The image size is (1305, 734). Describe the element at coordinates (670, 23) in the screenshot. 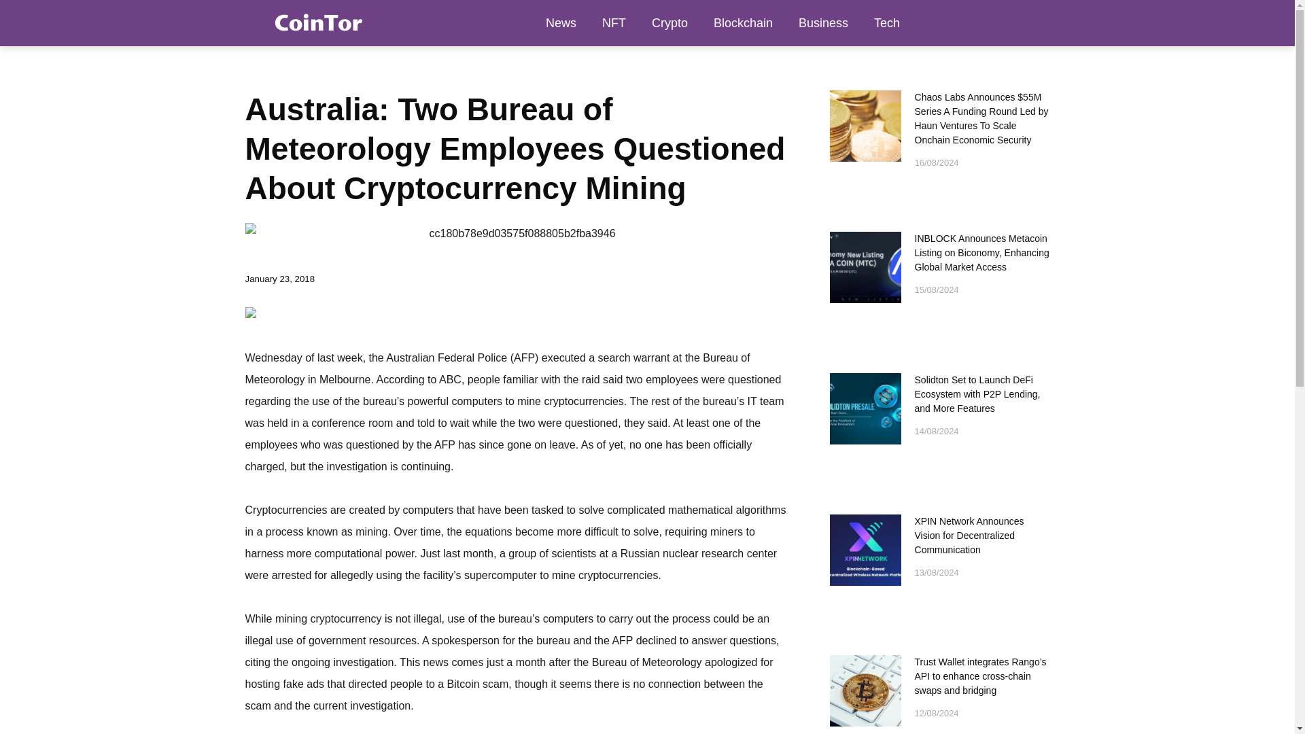

I see `Crypto` at that location.